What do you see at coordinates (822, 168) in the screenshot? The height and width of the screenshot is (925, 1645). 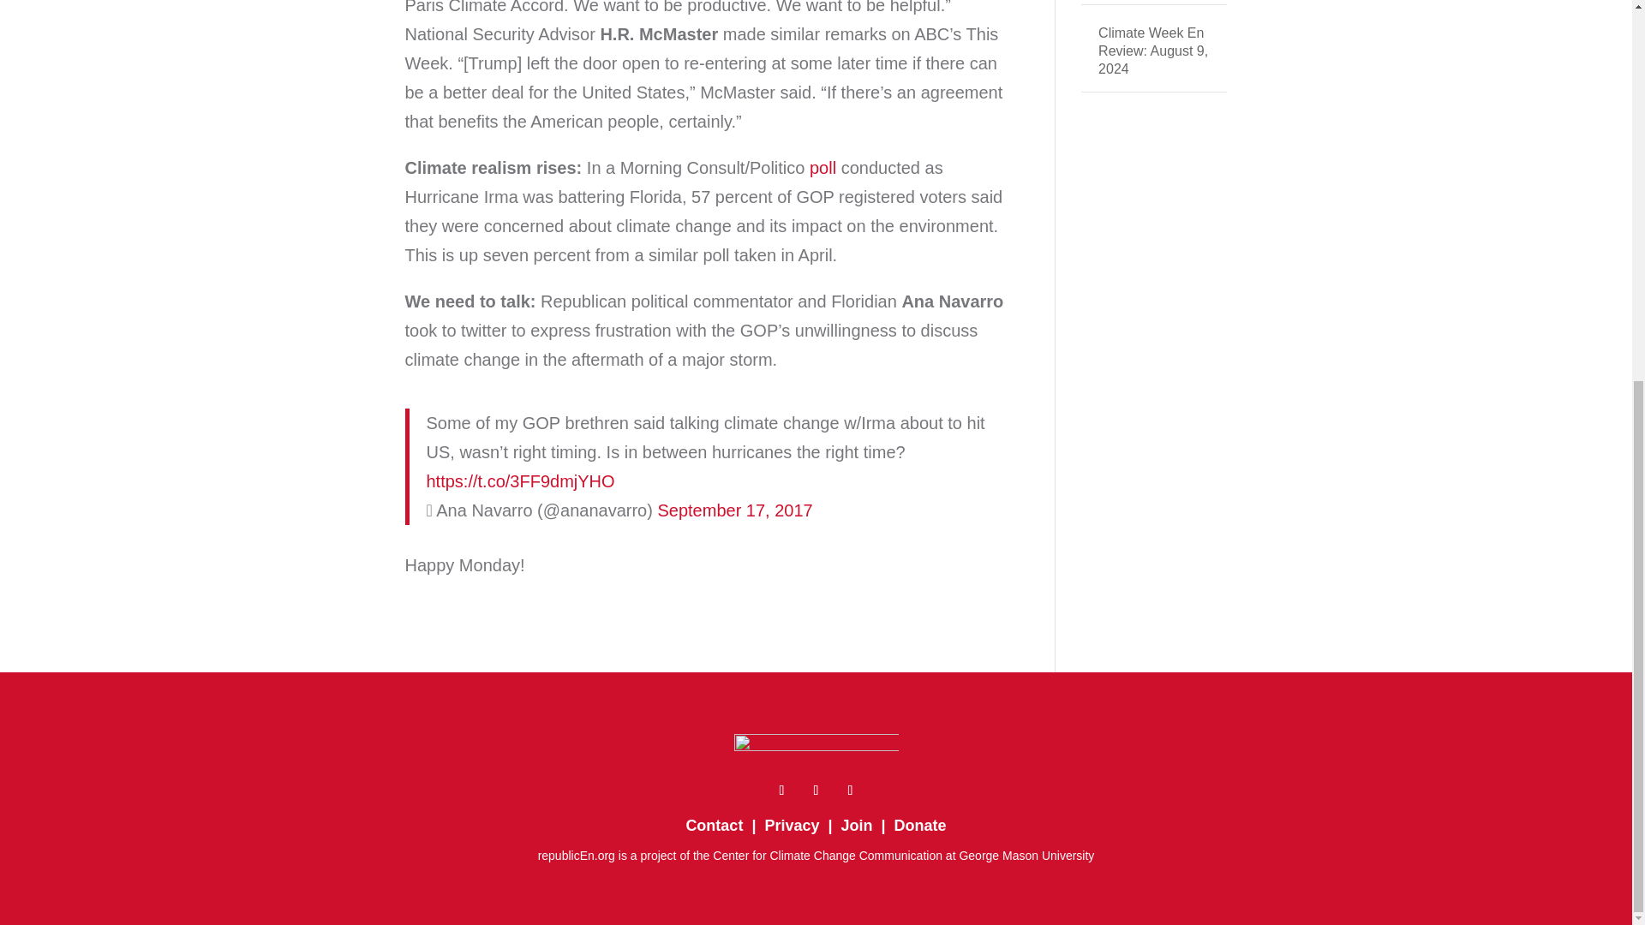 I see `poll` at bounding box center [822, 168].